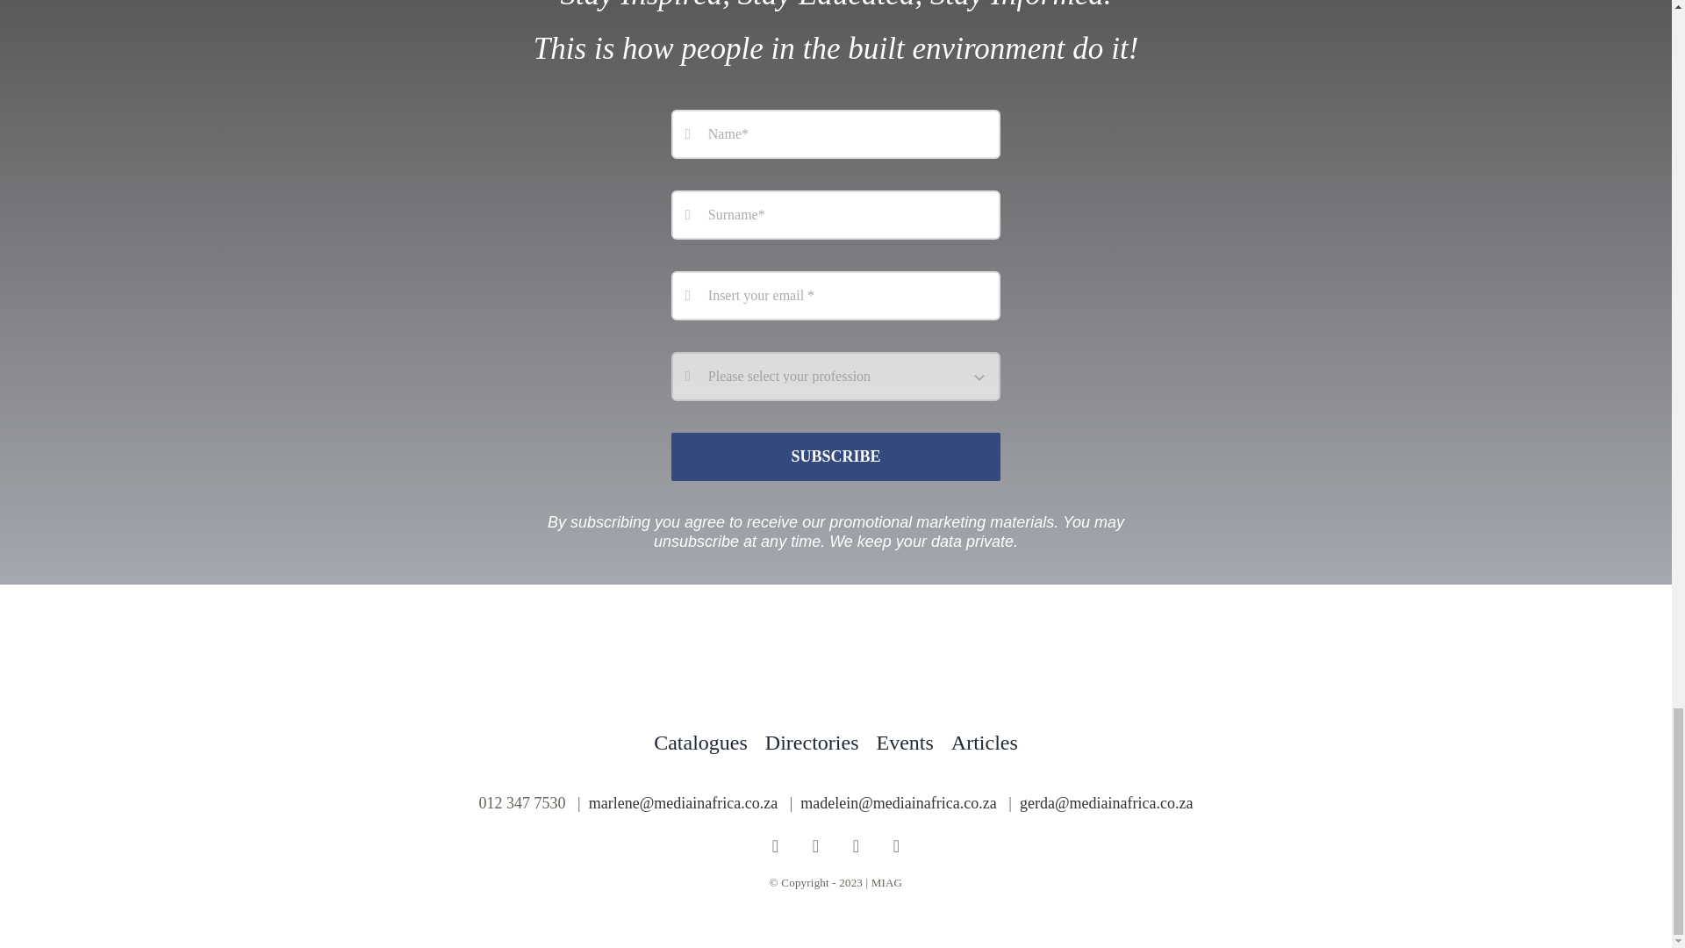 Image resolution: width=1685 pixels, height=948 pixels. I want to click on Facebook, so click(776, 846).